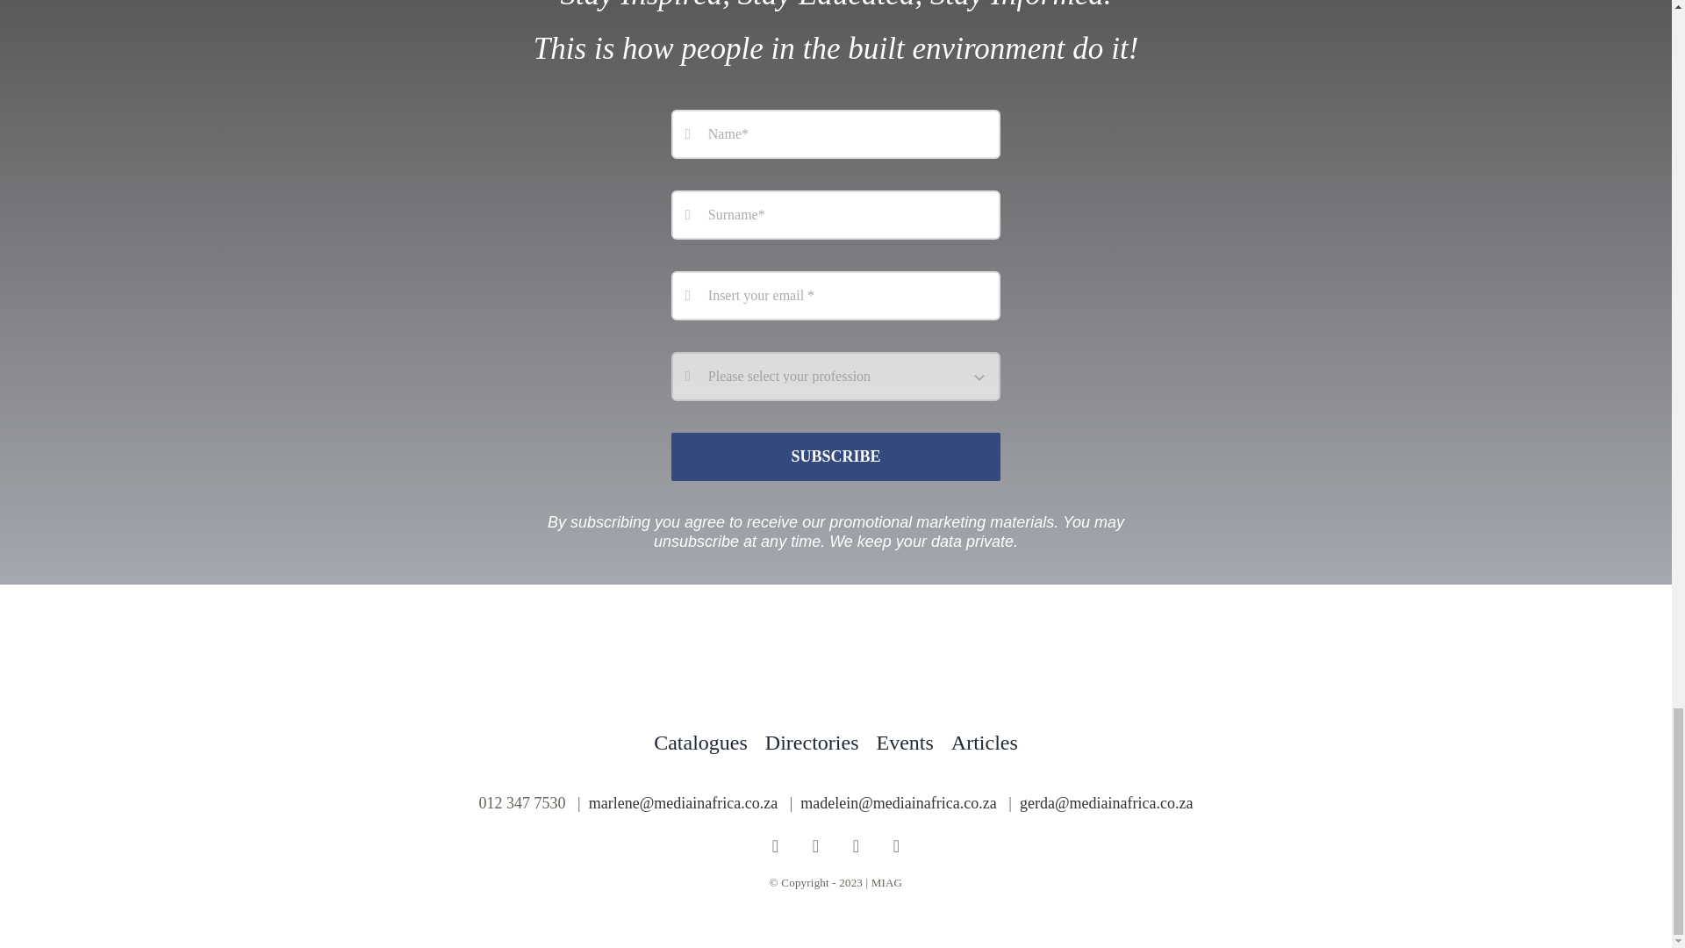 Image resolution: width=1685 pixels, height=948 pixels. I want to click on Facebook, so click(776, 846).